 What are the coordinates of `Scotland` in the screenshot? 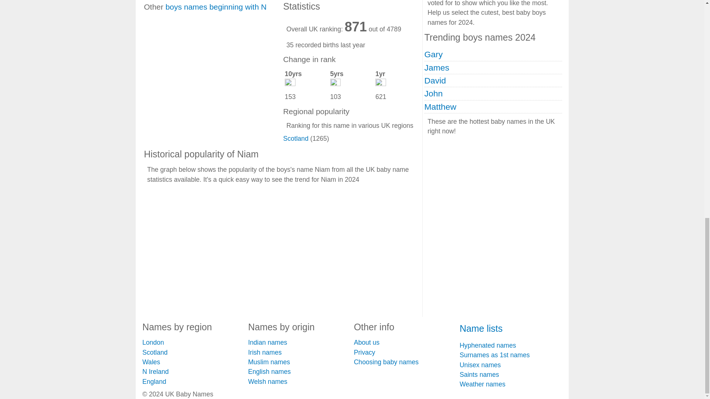 It's located at (296, 138).